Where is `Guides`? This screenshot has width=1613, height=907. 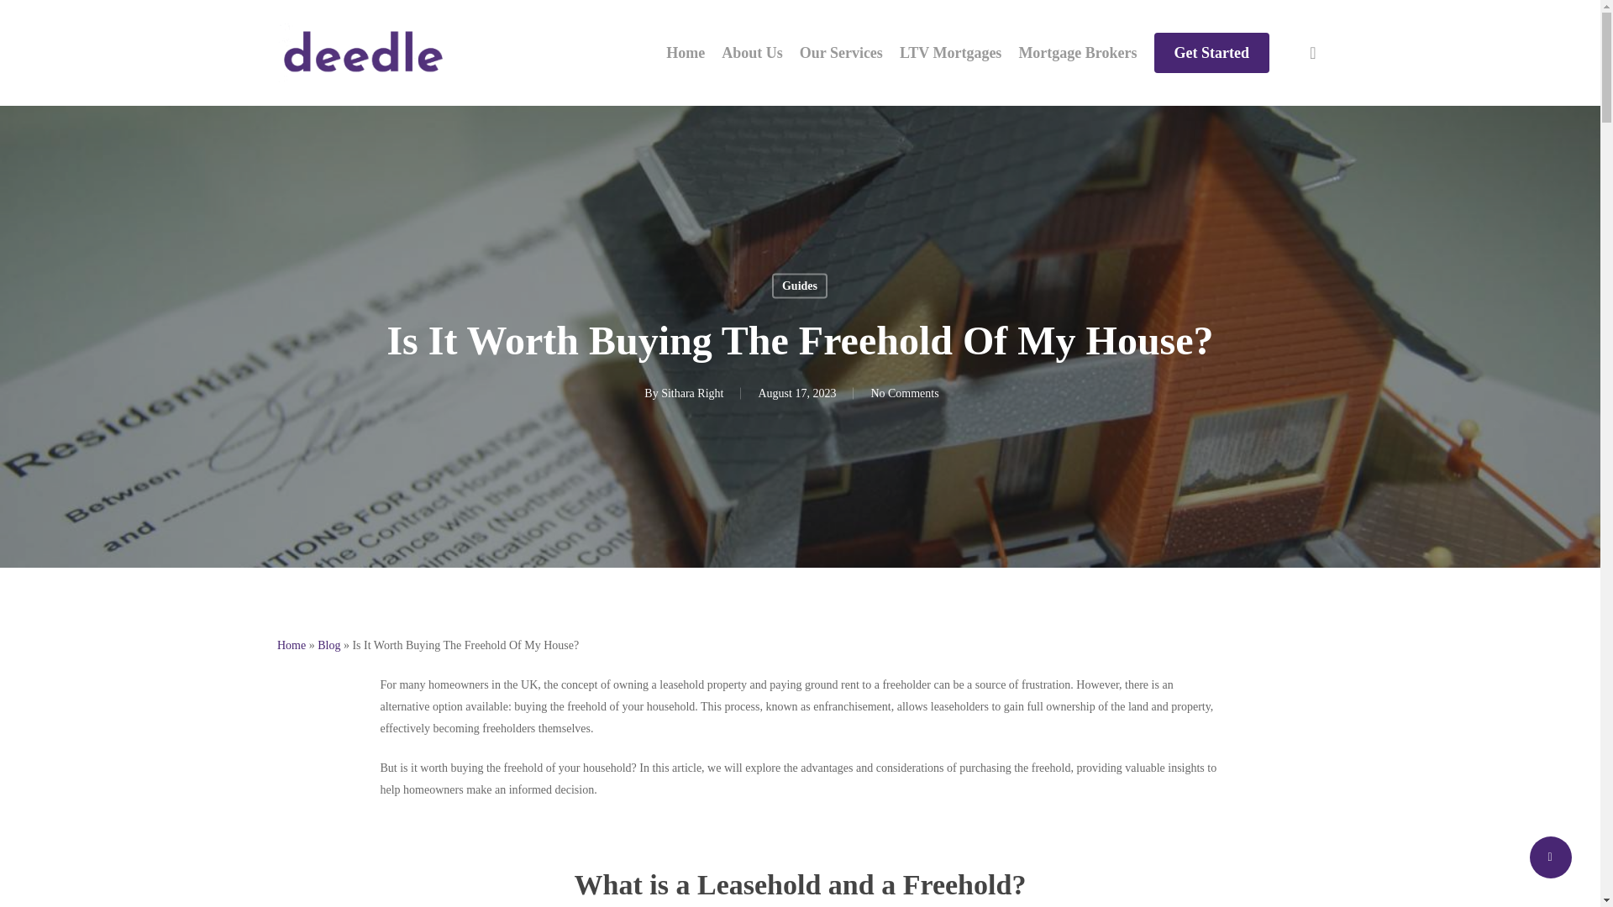
Guides is located at coordinates (800, 286).